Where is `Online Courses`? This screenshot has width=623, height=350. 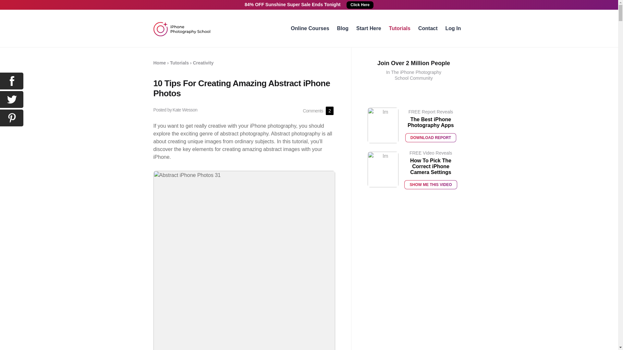 Online Courses is located at coordinates (310, 28).